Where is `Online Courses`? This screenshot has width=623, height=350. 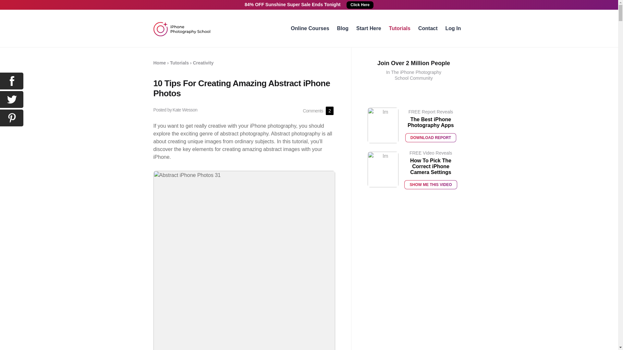 Online Courses is located at coordinates (310, 28).